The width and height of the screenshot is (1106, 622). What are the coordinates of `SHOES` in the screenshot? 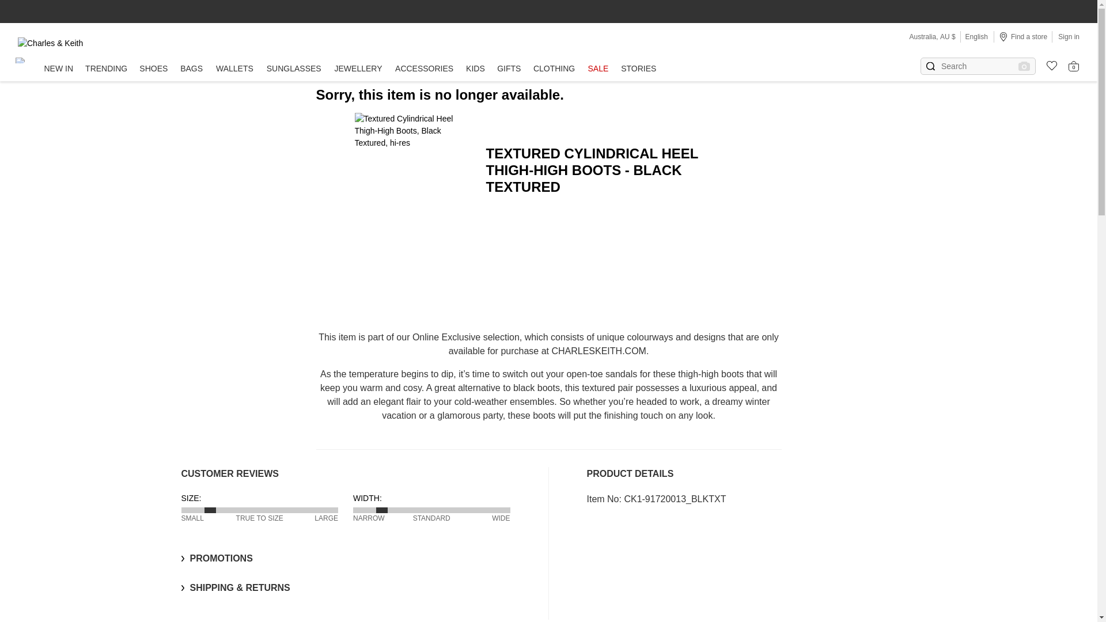 It's located at (153, 69).